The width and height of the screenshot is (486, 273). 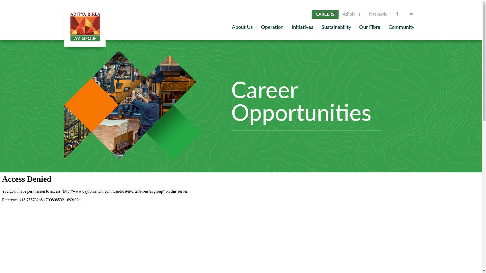 What do you see at coordinates (102, 27) in the screenshot?
I see `AV Group` at bounding box center [102, 27].